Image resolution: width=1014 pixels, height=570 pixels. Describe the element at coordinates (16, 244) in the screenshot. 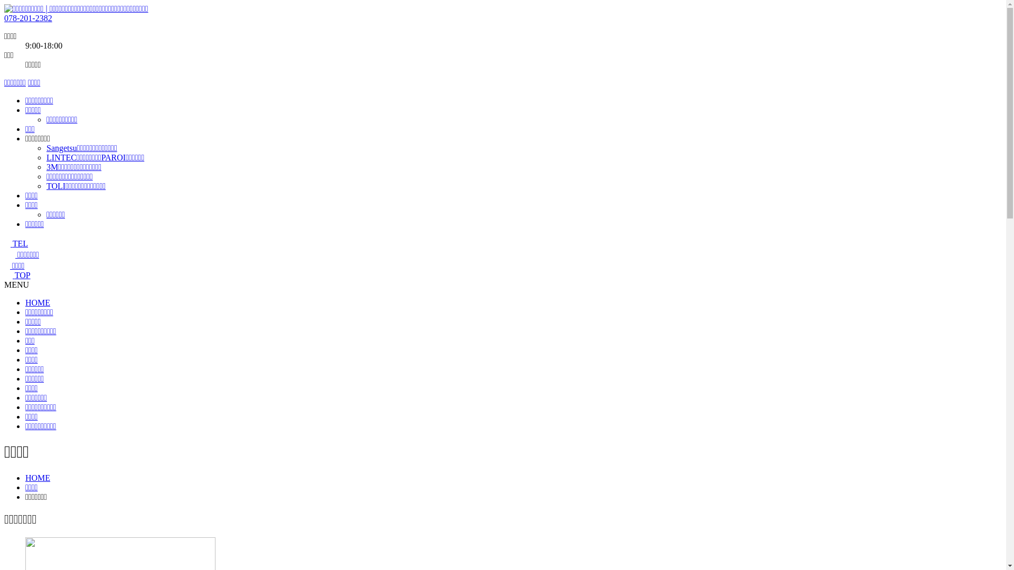

I see `TEL` at that location.